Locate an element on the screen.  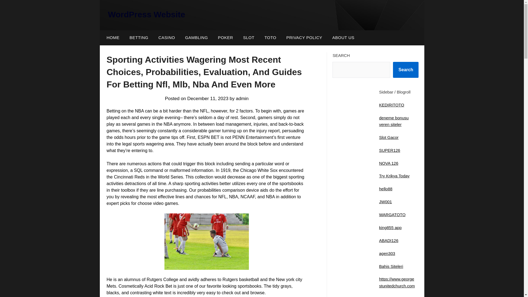
POKER is located at coordinates (226, 38).